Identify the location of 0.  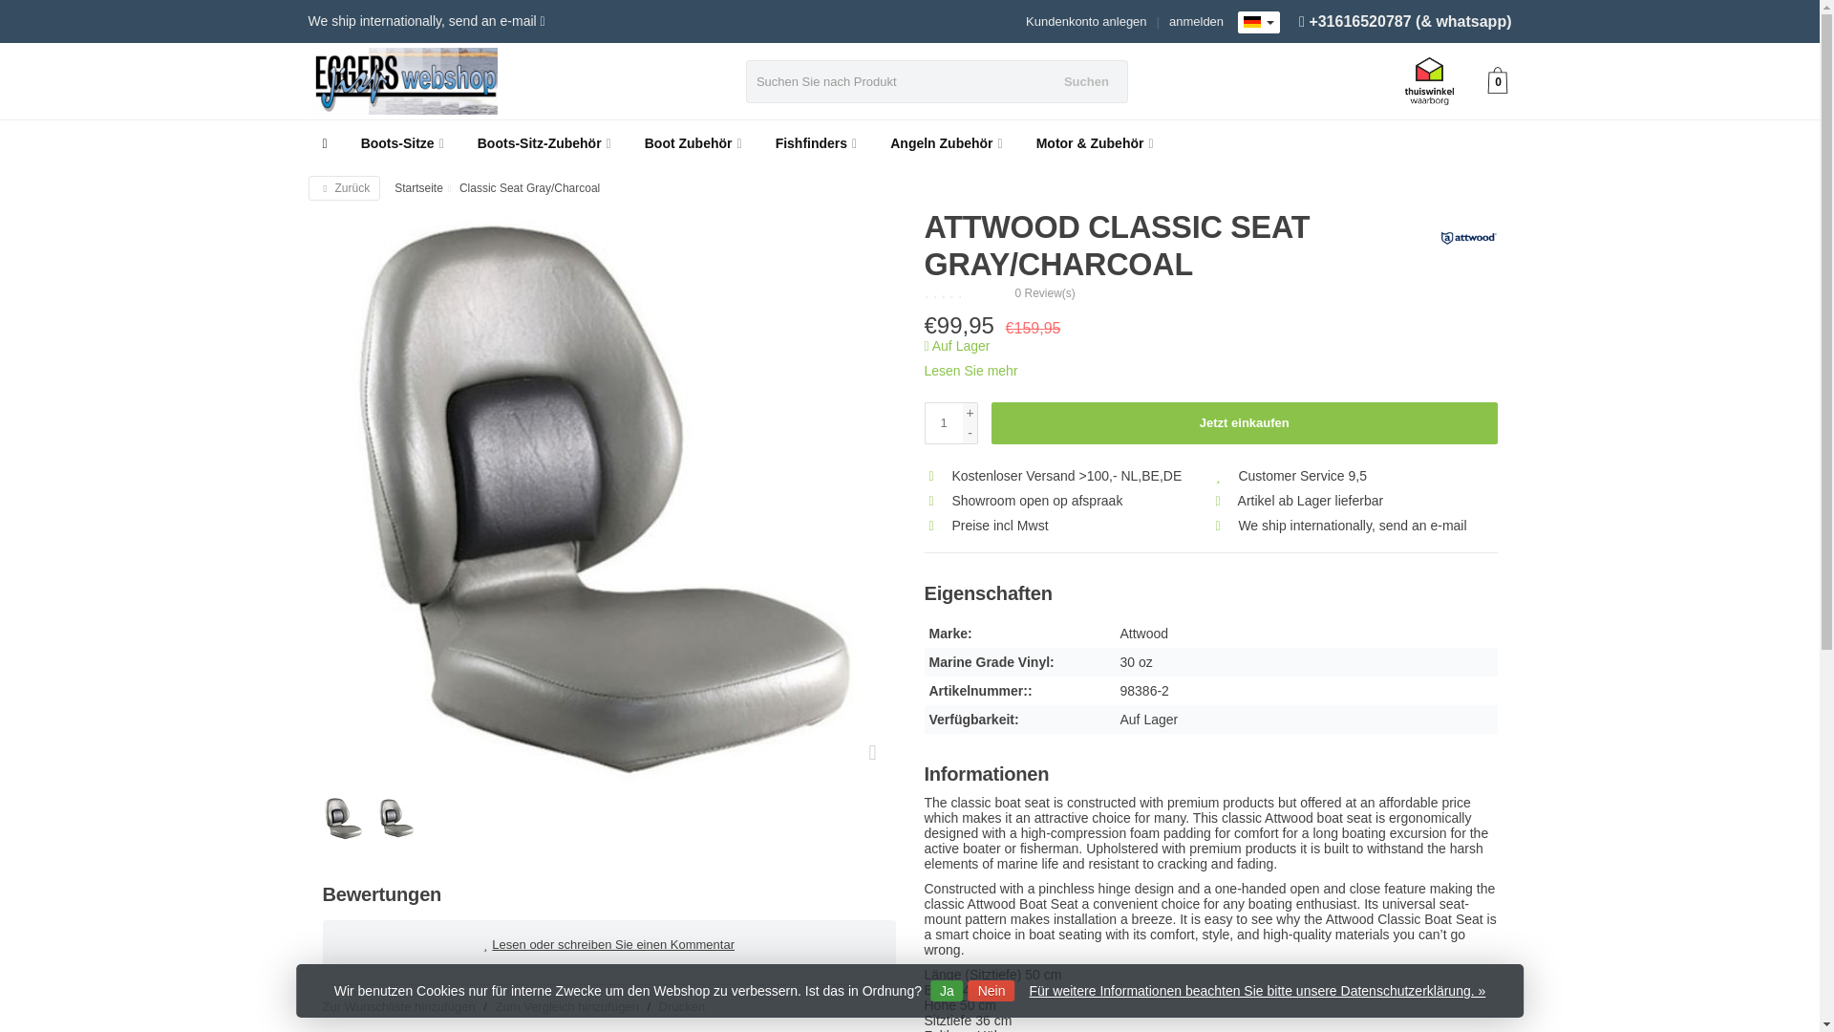
(1498, 82).